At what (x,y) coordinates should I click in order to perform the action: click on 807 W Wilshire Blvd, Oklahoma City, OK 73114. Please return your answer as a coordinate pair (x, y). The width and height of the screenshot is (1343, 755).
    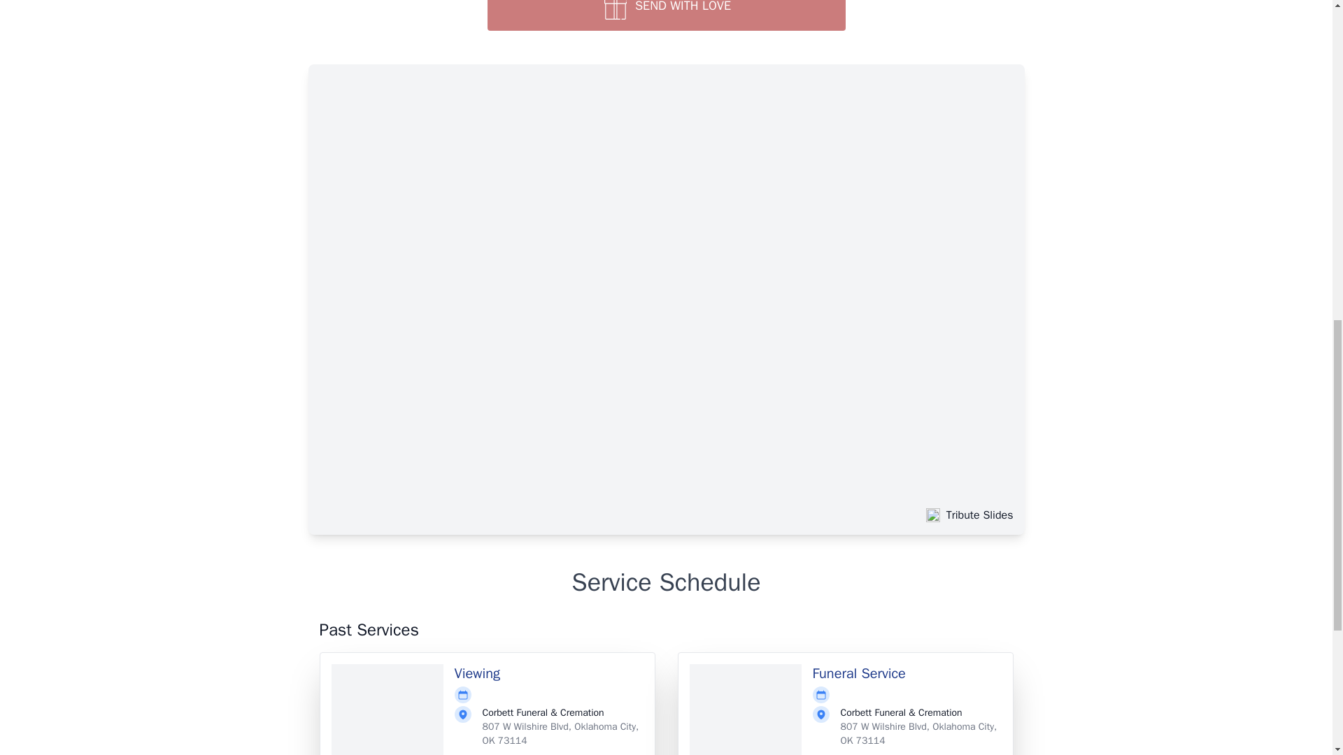
    Looking at the image, I should click on (919, 734).